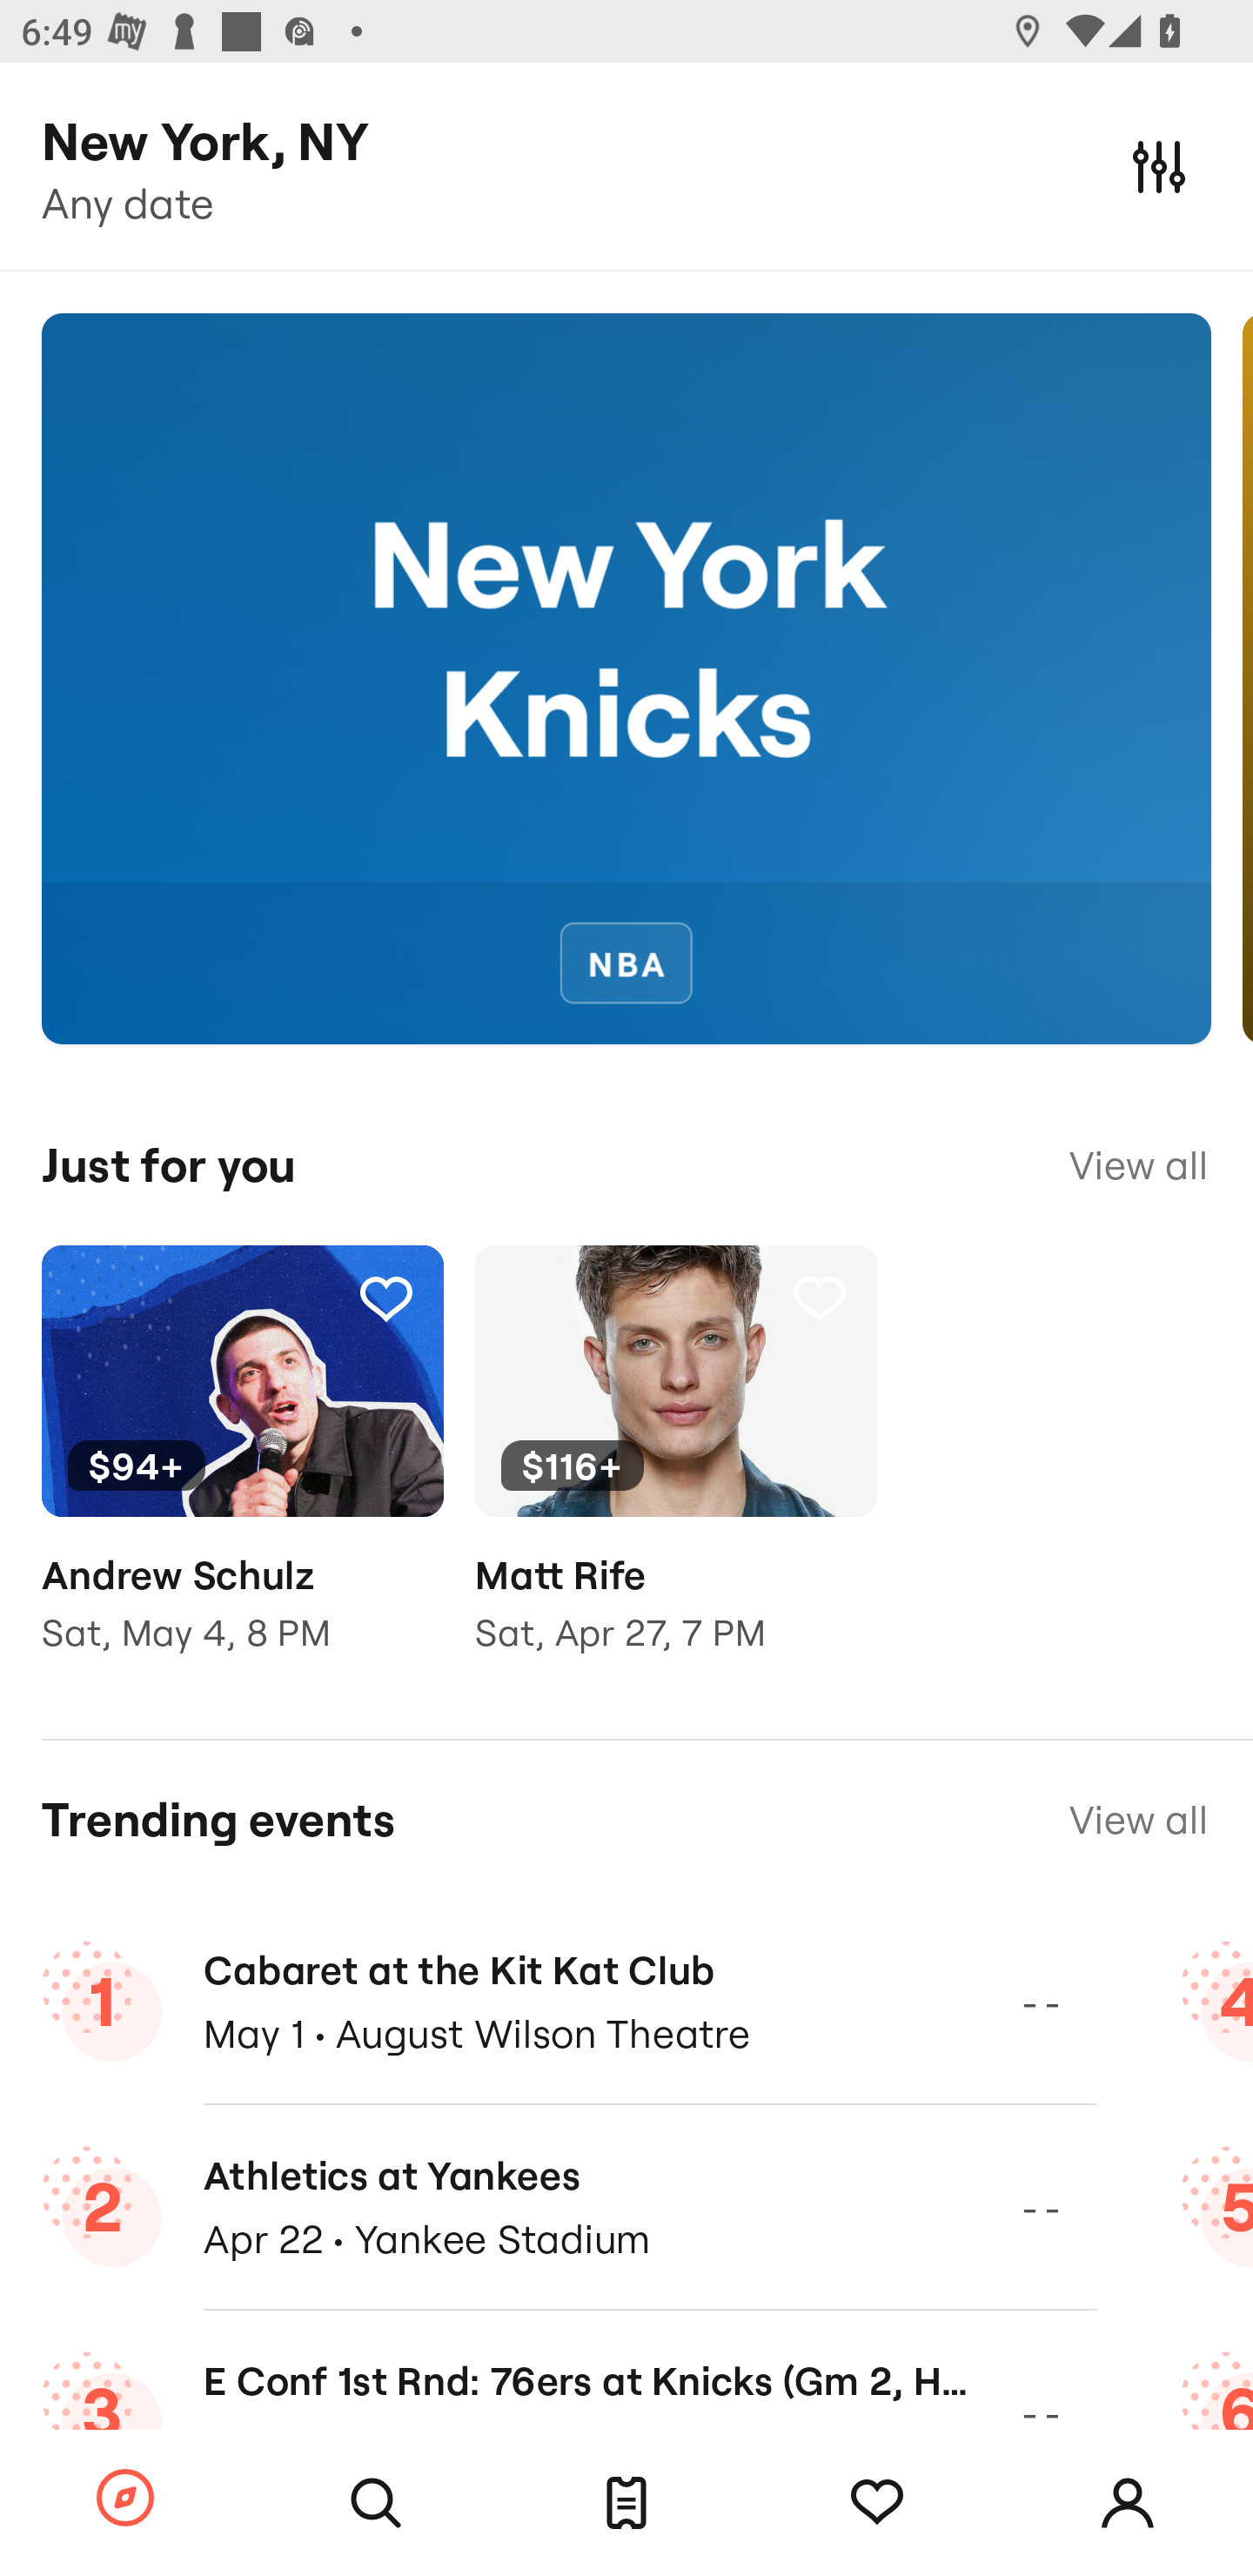 The image size is (1253, 2576). What do you see at coordinates (675, 1471) in the screenshot?
I see `Tracking $116+ Matt Rife Sat, Apr 27, 7 PM` at bounding box center [675, 1471].